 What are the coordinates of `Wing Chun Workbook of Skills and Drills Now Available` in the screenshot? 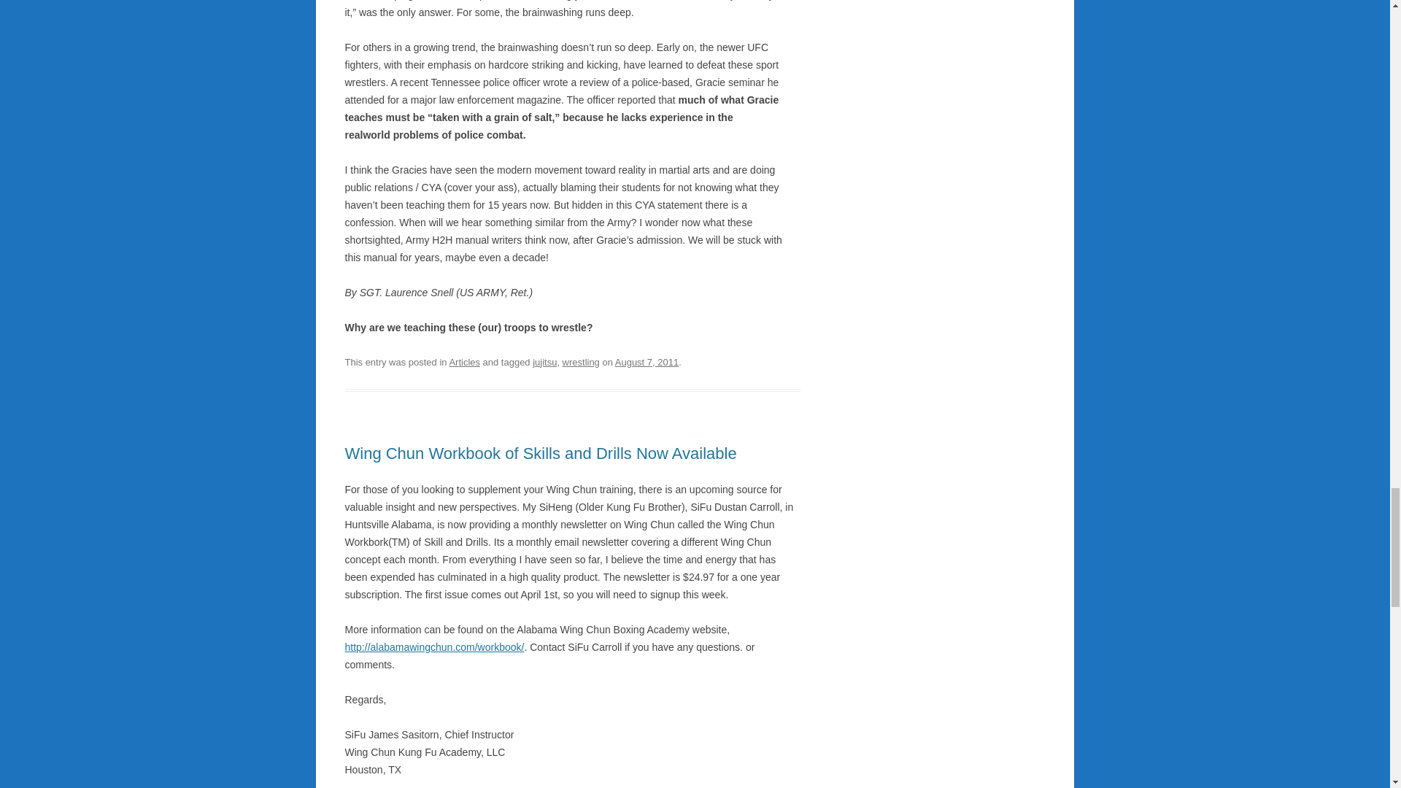 It's located at (540, 453).